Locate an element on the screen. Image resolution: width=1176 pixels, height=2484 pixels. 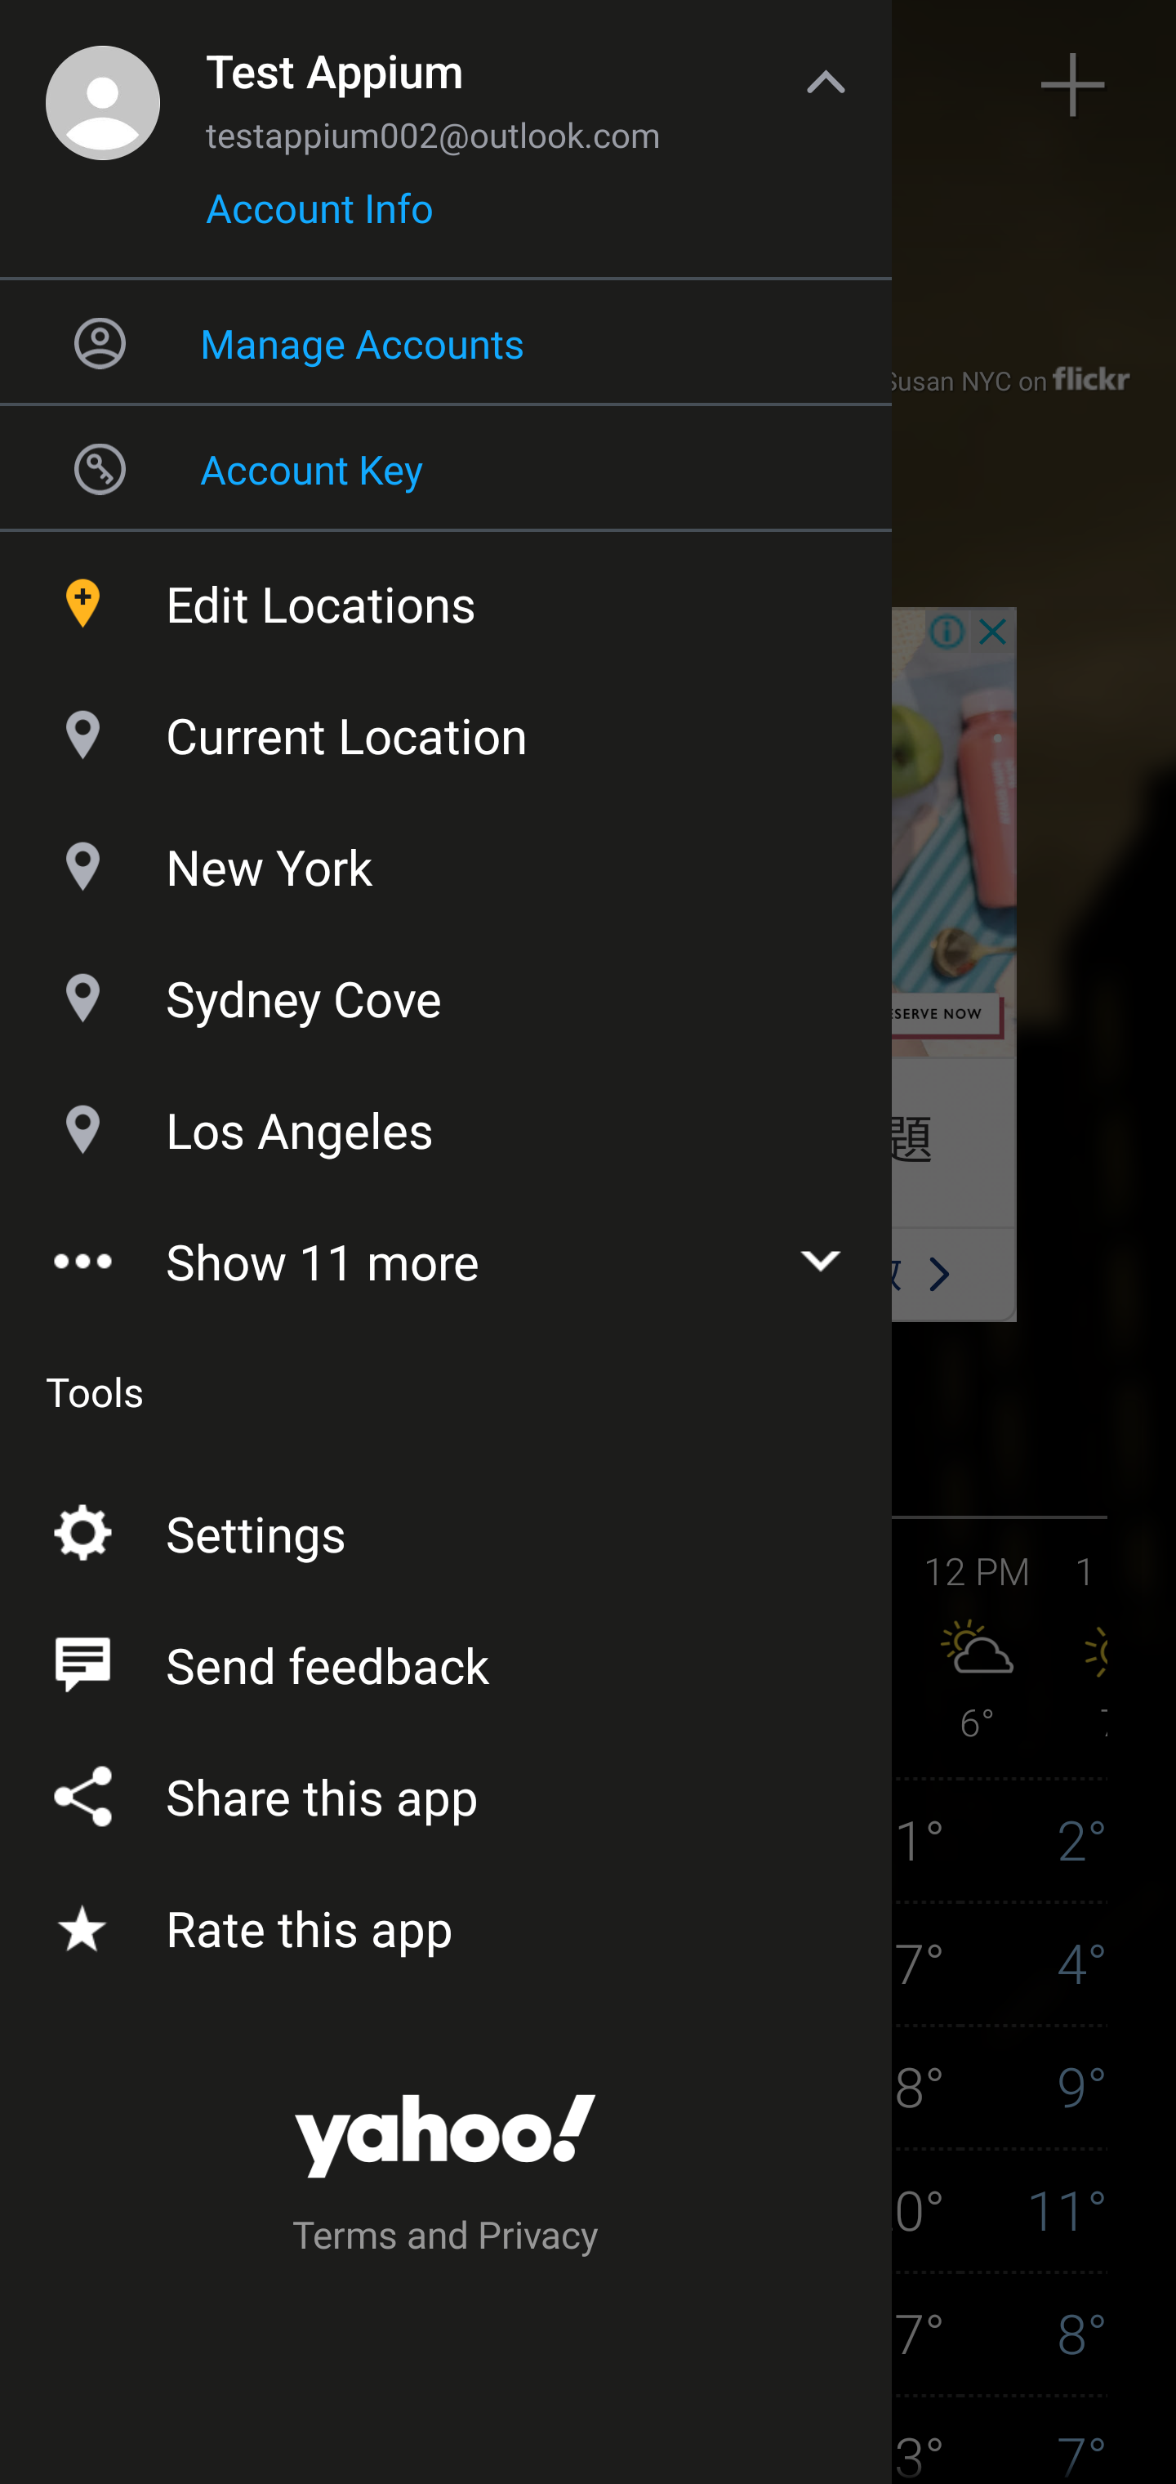
Manage Accounts is located at coordinates (446, 342).